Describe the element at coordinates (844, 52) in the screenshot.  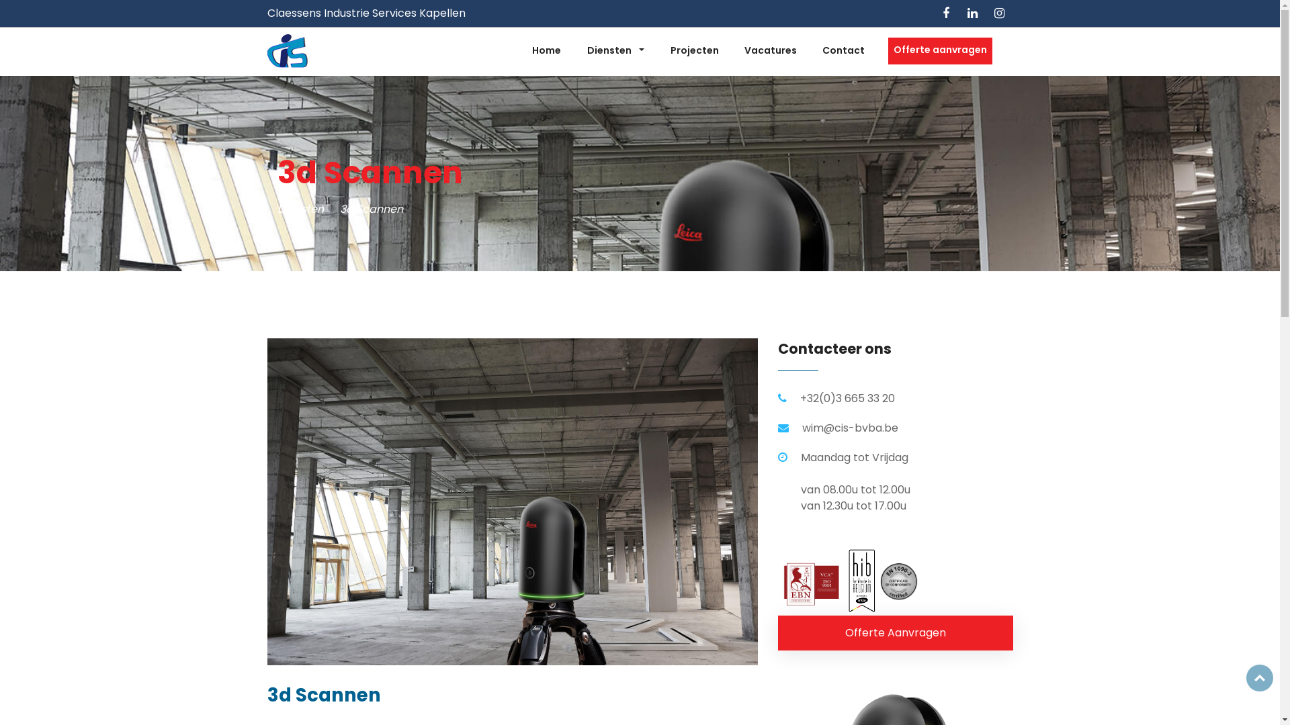
I see `Contact` at that location.